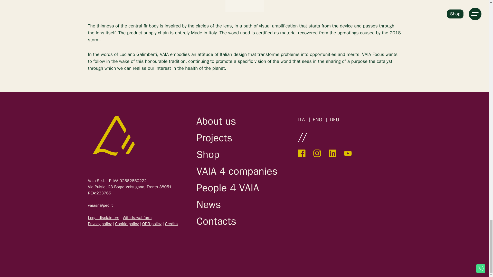 The height and width of the screenshot is (277, 493). What do you see at coordinates (172, 224) in the screenshot?
I see `Piano D` at bounding box center [172, 224].